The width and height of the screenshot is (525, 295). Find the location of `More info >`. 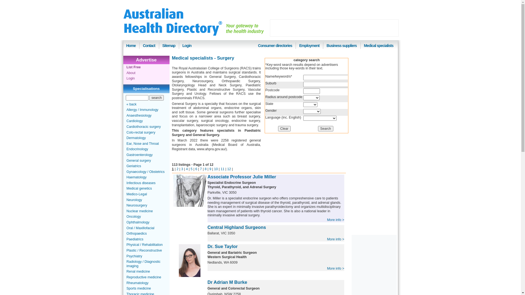

More info > is located at coordinates (336, 239).